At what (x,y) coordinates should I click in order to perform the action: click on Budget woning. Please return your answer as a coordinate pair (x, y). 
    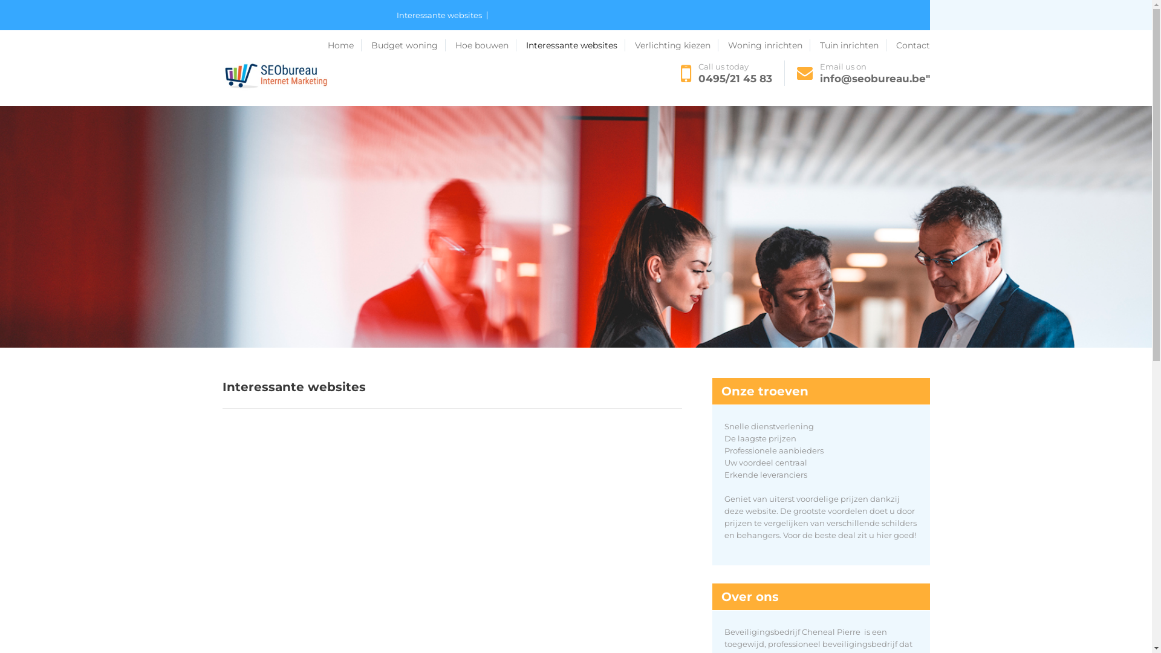
    Looking at the image, I should click on (293, 46).